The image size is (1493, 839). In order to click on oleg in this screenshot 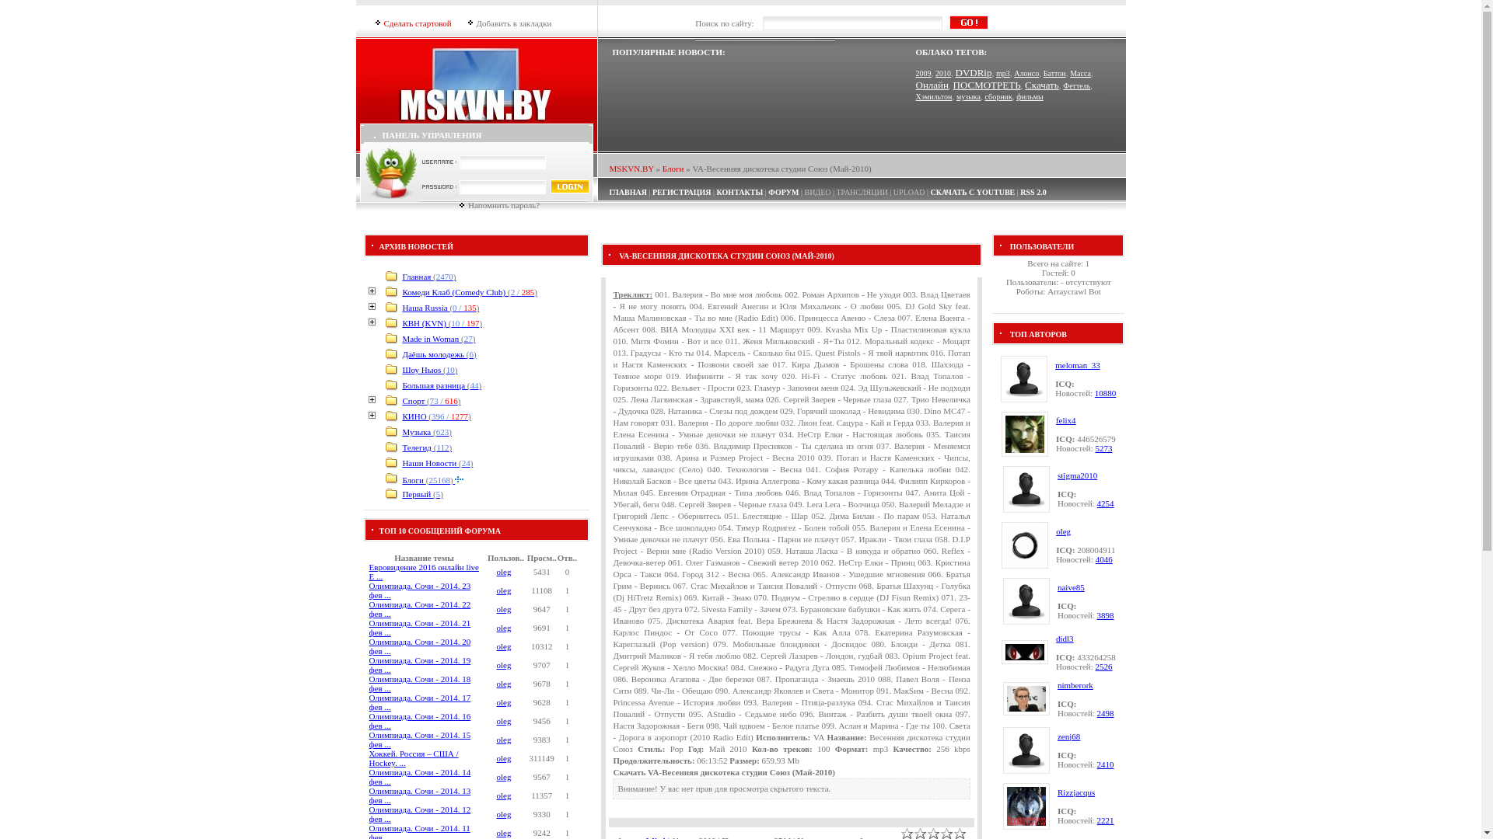, I will do `click(504, 646)`.